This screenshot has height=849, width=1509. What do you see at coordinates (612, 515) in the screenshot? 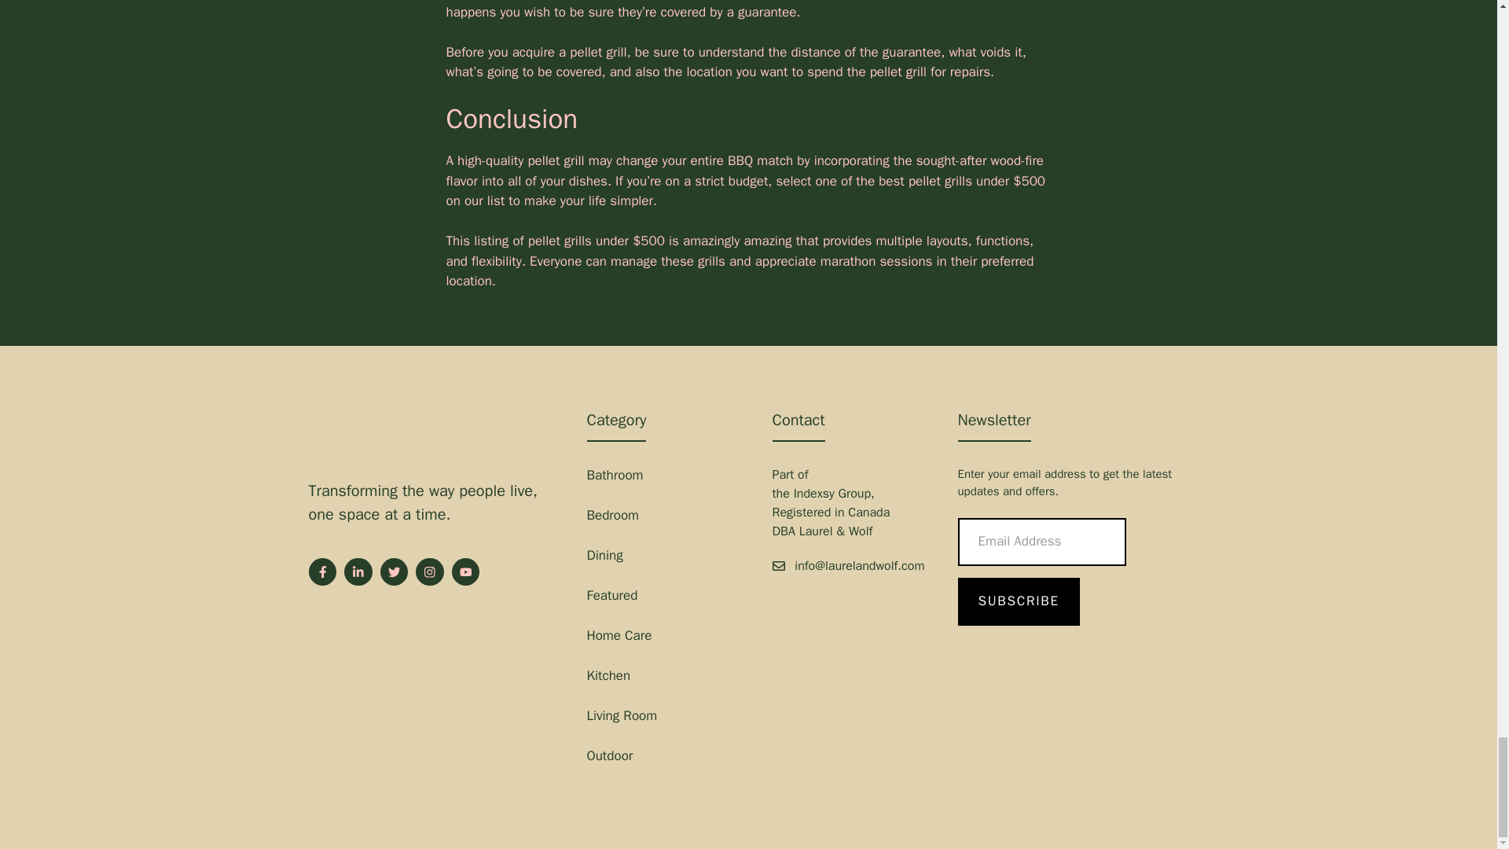
I see `Bedroom` at bounding box center [612, 515].